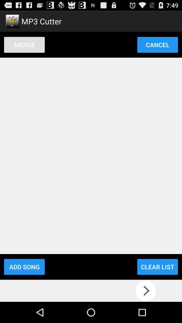  I want to click on click the icon below the merge button, so click(24, 266).